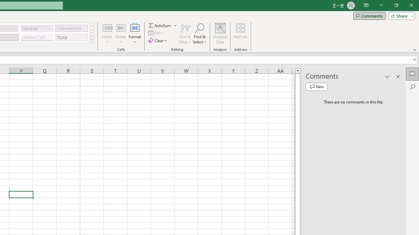  Describe the element at coordinates (37, 28) in the screenshot. I see `Neutral` at that location.